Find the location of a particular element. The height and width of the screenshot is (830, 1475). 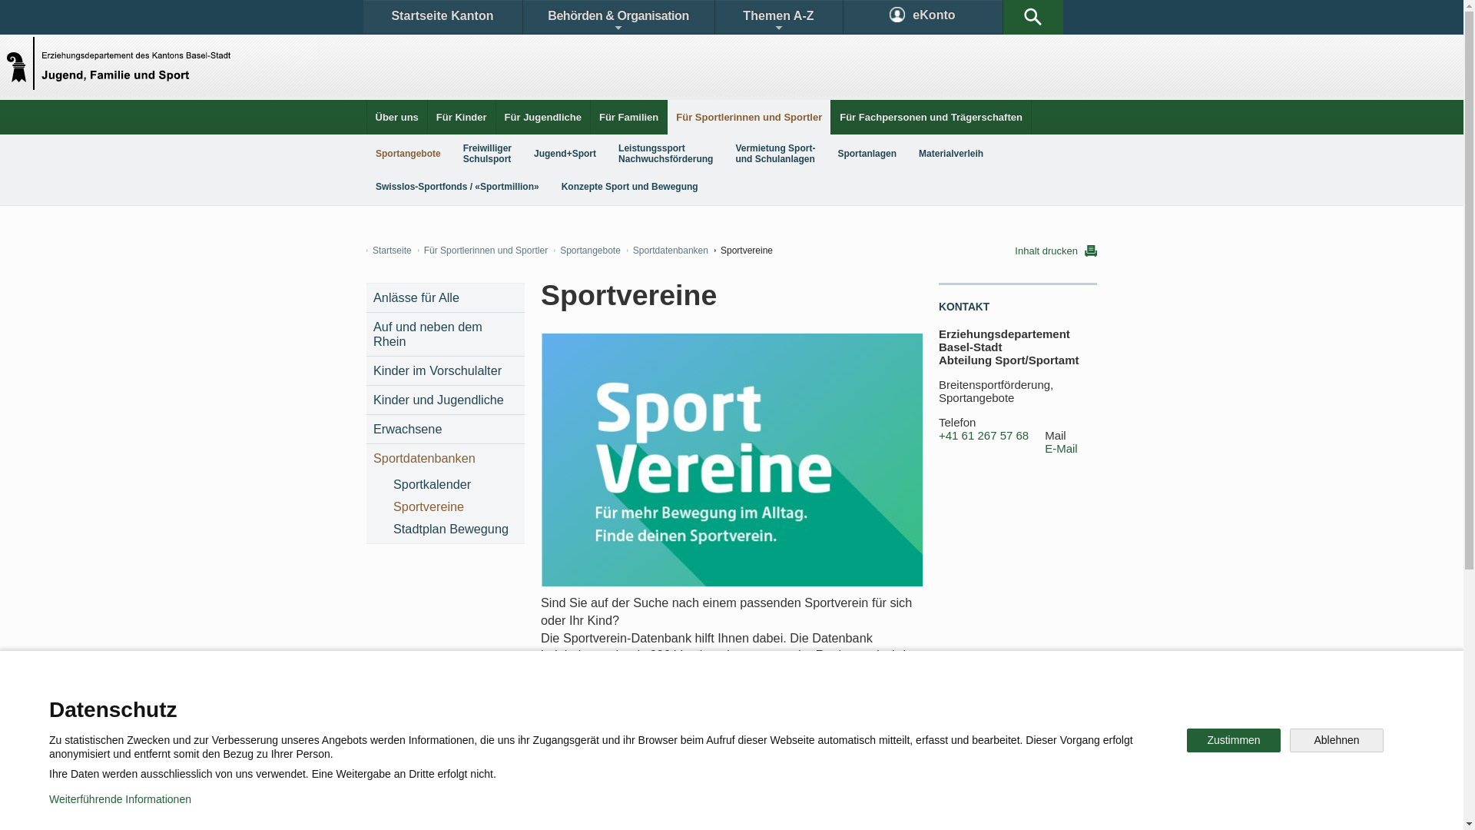

Kinder und Jugendliche is located at coordinates (446, 400).